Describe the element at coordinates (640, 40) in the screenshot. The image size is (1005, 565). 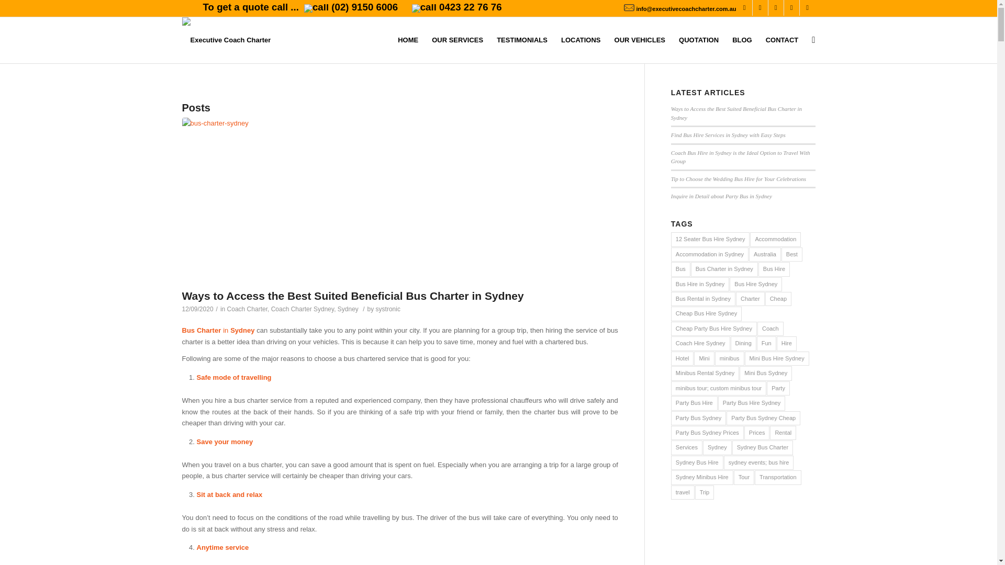
I see `OUR VEHICLES` at that location.